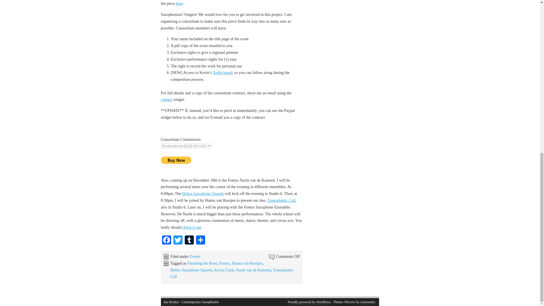 The height and width of the screenshot is (306, 544). Describe the element at coordinates (309, 302) in the screenshot. I see `A Semantic Personal Publishing Platform` at that location.